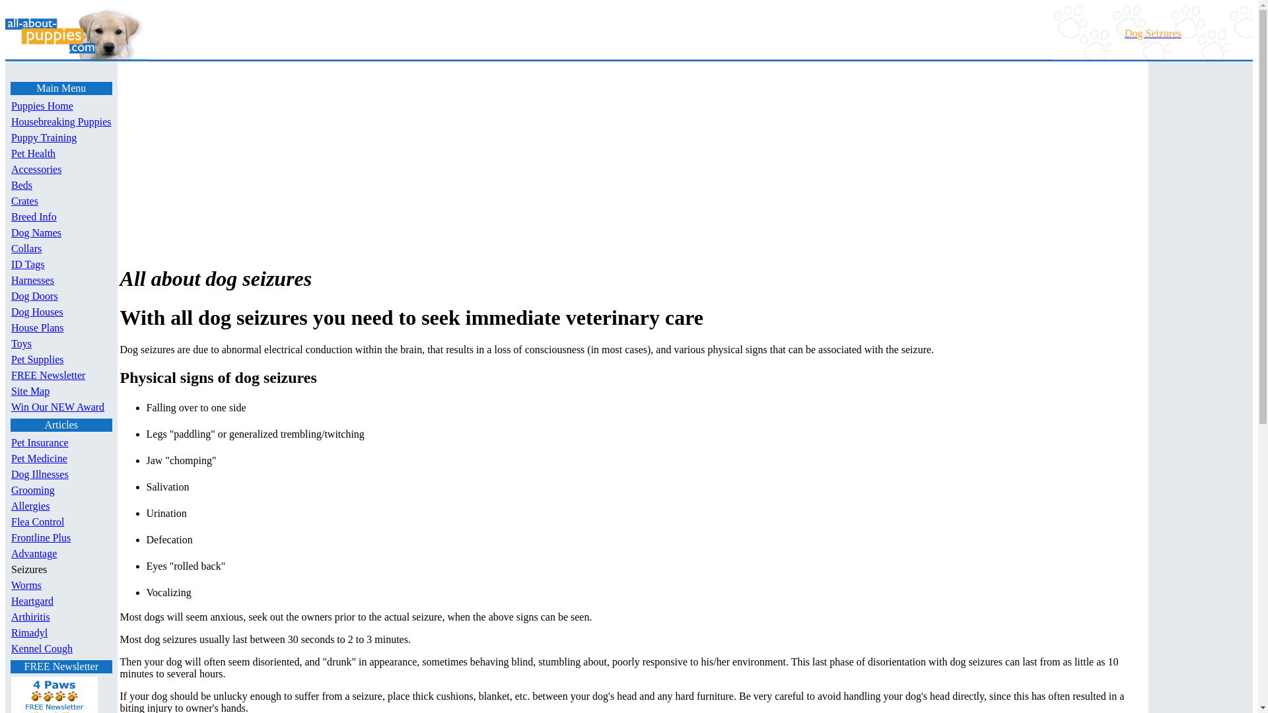 The width and height of the screenshot is (1268, 713). Describe the element at coordinates (232, 158) in the screenshot. I see `Advertisement` at that location.